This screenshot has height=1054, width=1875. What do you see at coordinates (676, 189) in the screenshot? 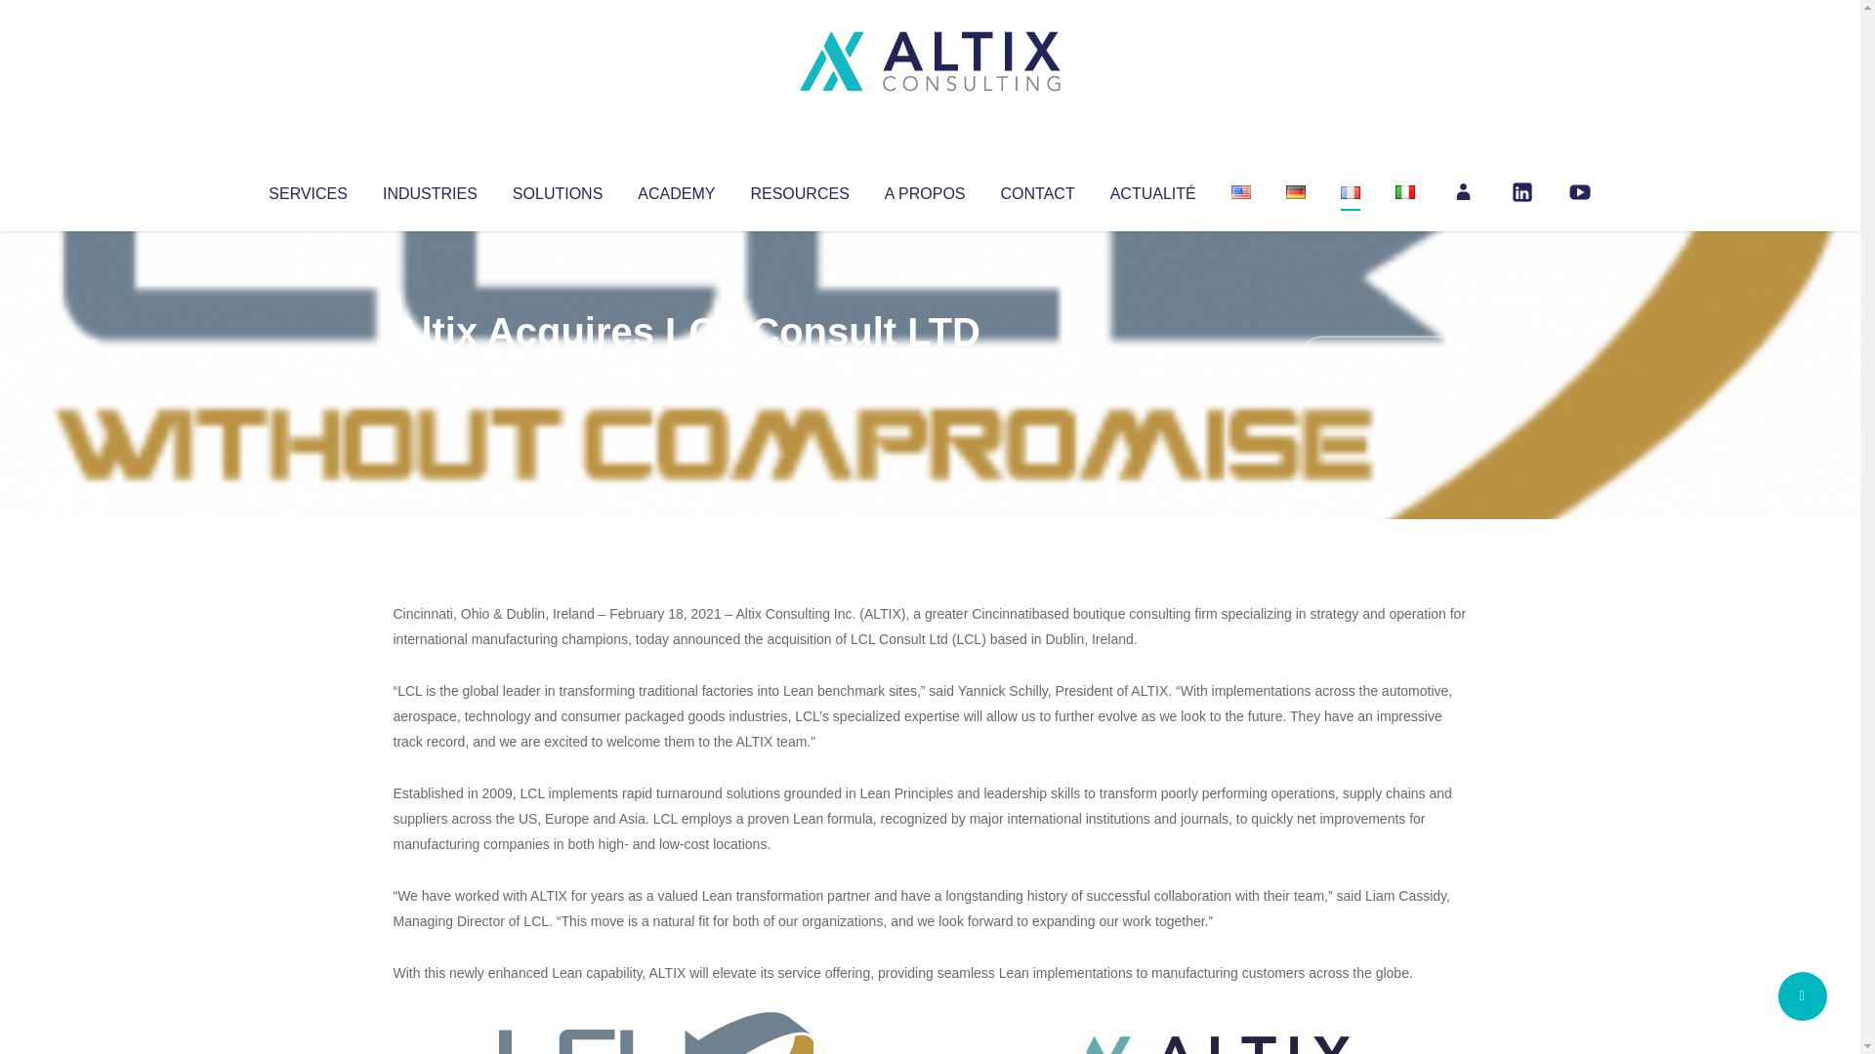
I see `ACADEMY` at bounding box center [676, 189].